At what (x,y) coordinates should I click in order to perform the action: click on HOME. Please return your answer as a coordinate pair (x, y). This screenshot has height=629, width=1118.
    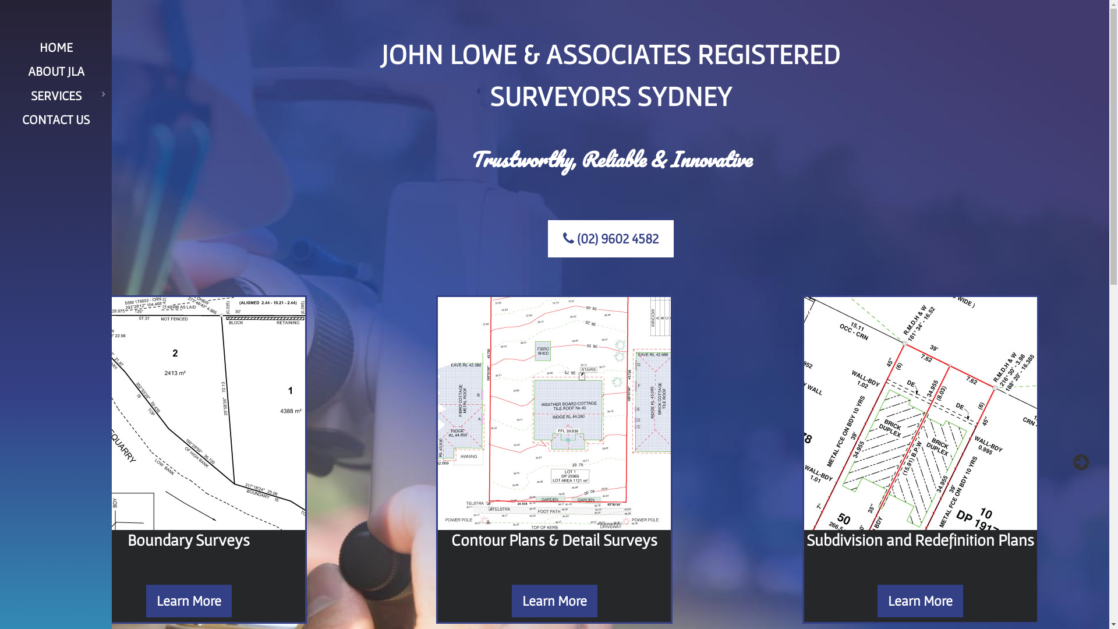
    Looking at the image, I should click on (56, 47).